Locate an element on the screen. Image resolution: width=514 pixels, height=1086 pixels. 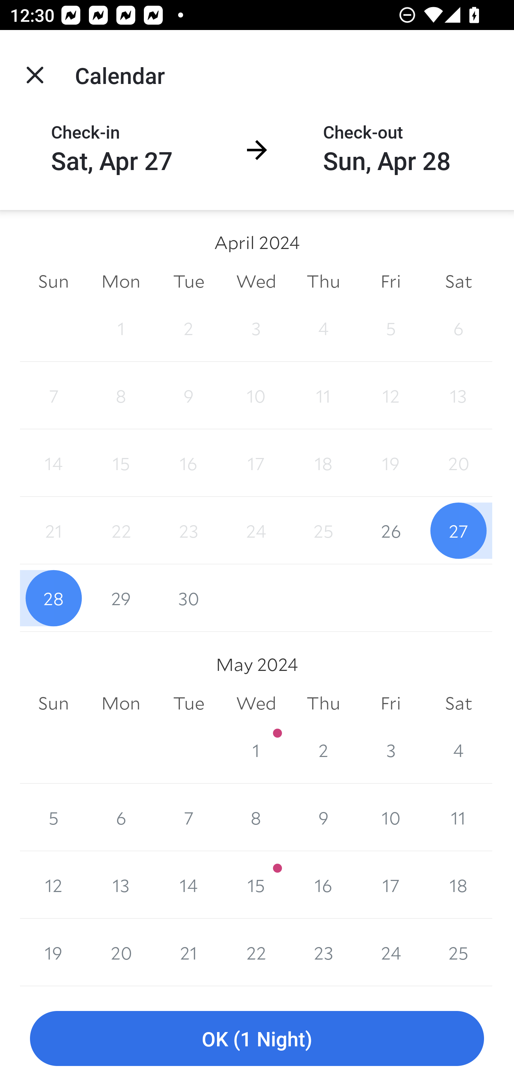
25 25 May 2024 is located at coordinates (458, 952).